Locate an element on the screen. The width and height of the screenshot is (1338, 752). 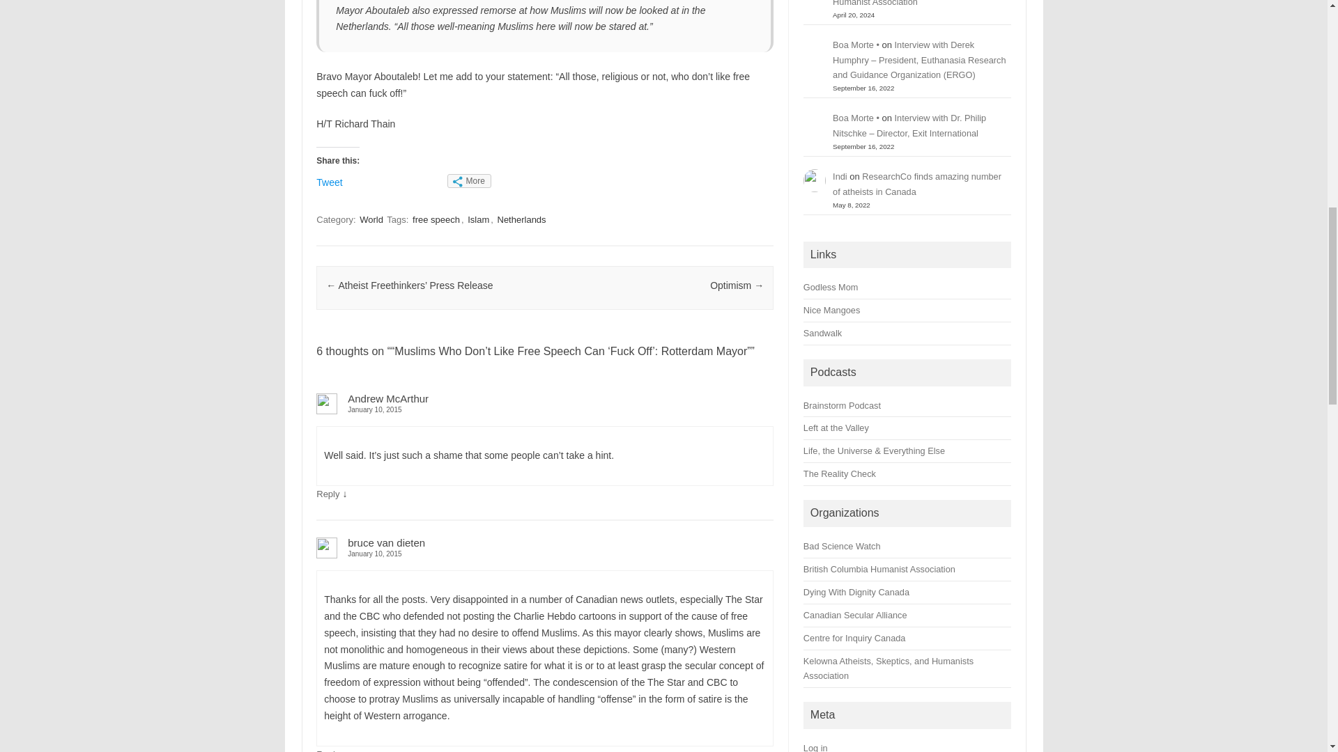
More is located at coordinates (468, 181).